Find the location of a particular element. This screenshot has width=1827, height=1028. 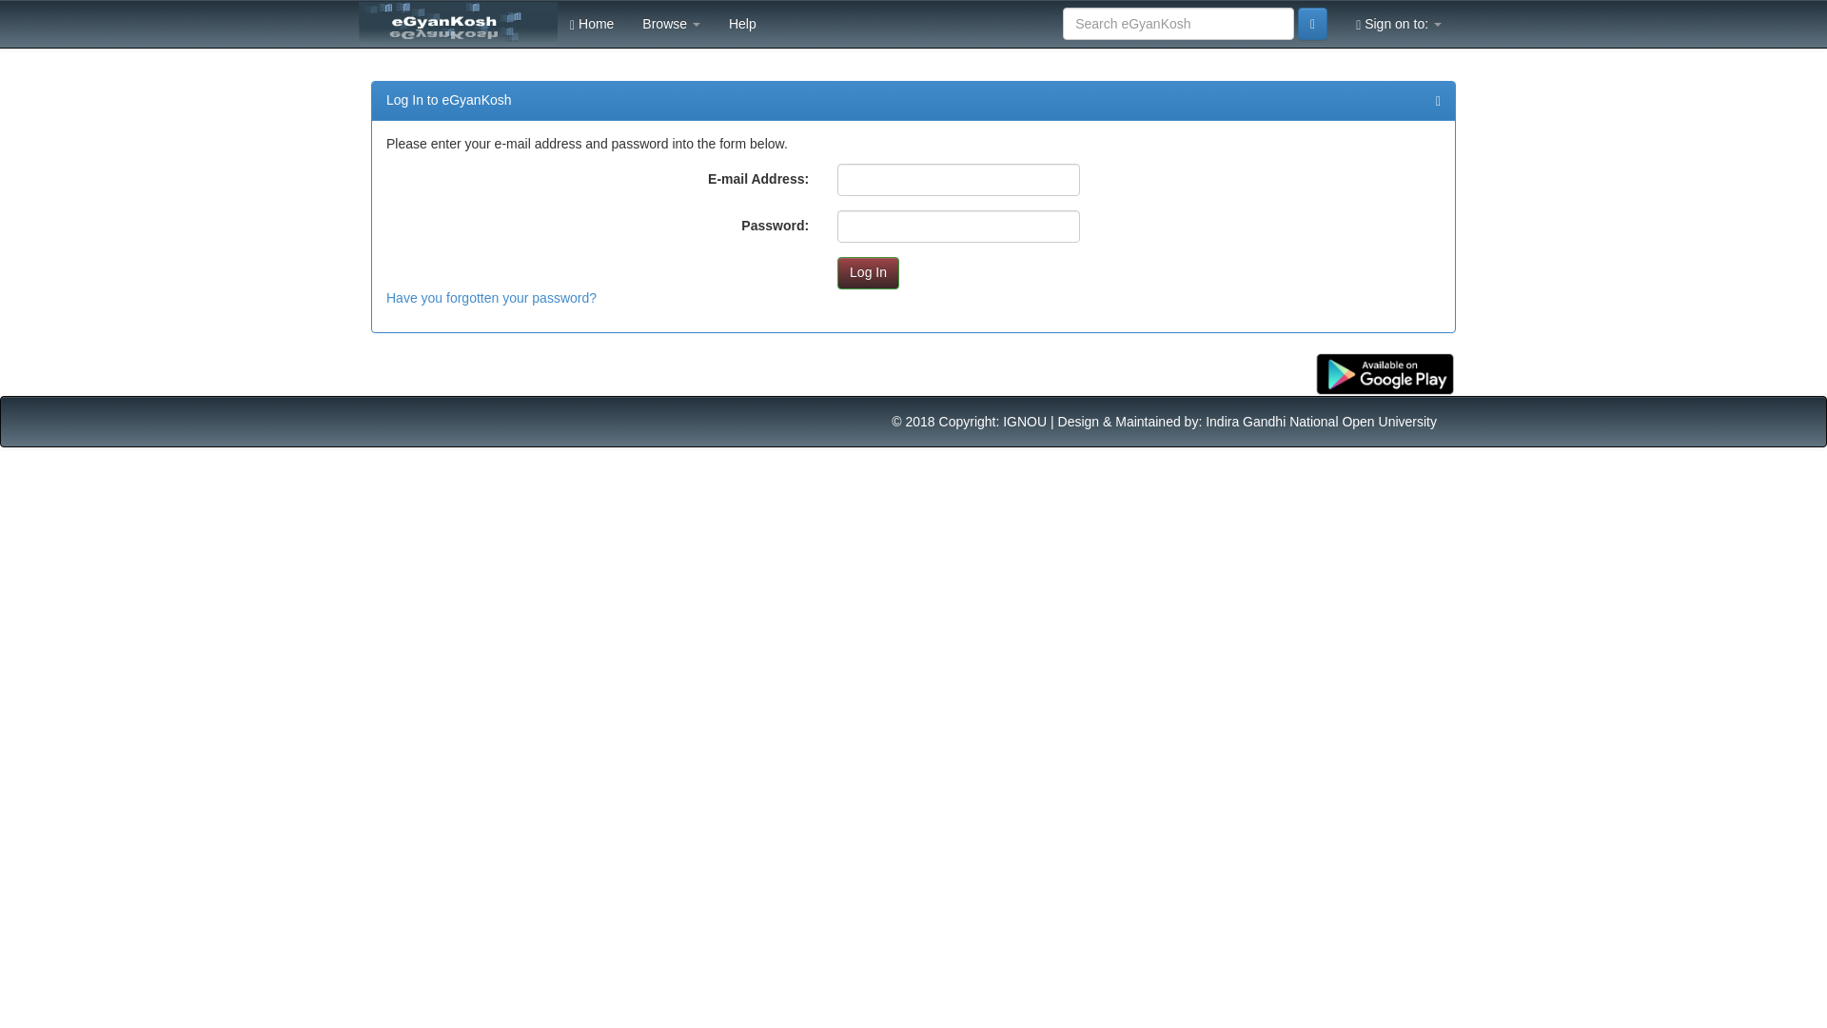

Sign on to: is located at coordinates (1399, 23).